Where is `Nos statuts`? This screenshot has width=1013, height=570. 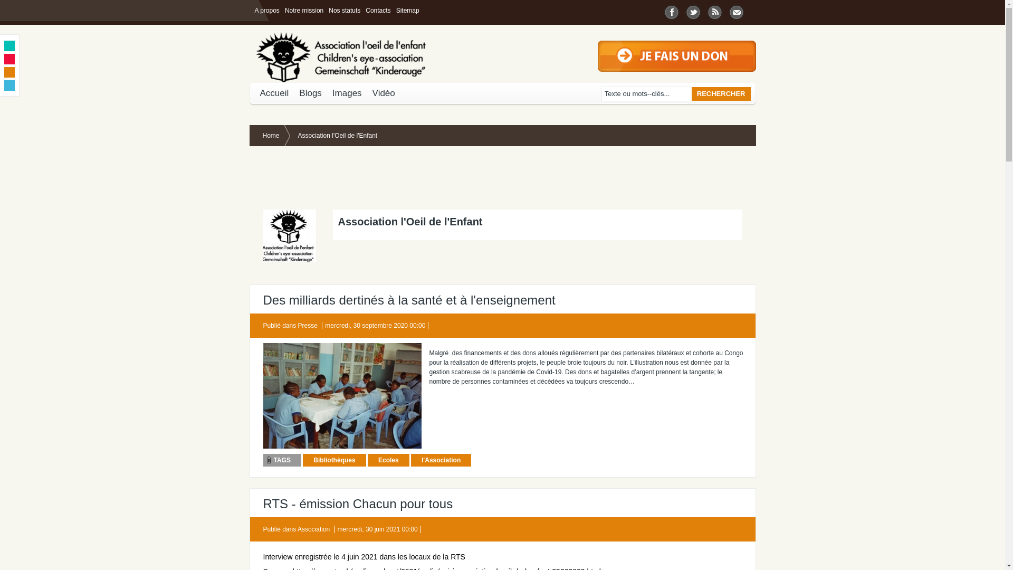
Nos statuts is located at coordinates (345, 11).